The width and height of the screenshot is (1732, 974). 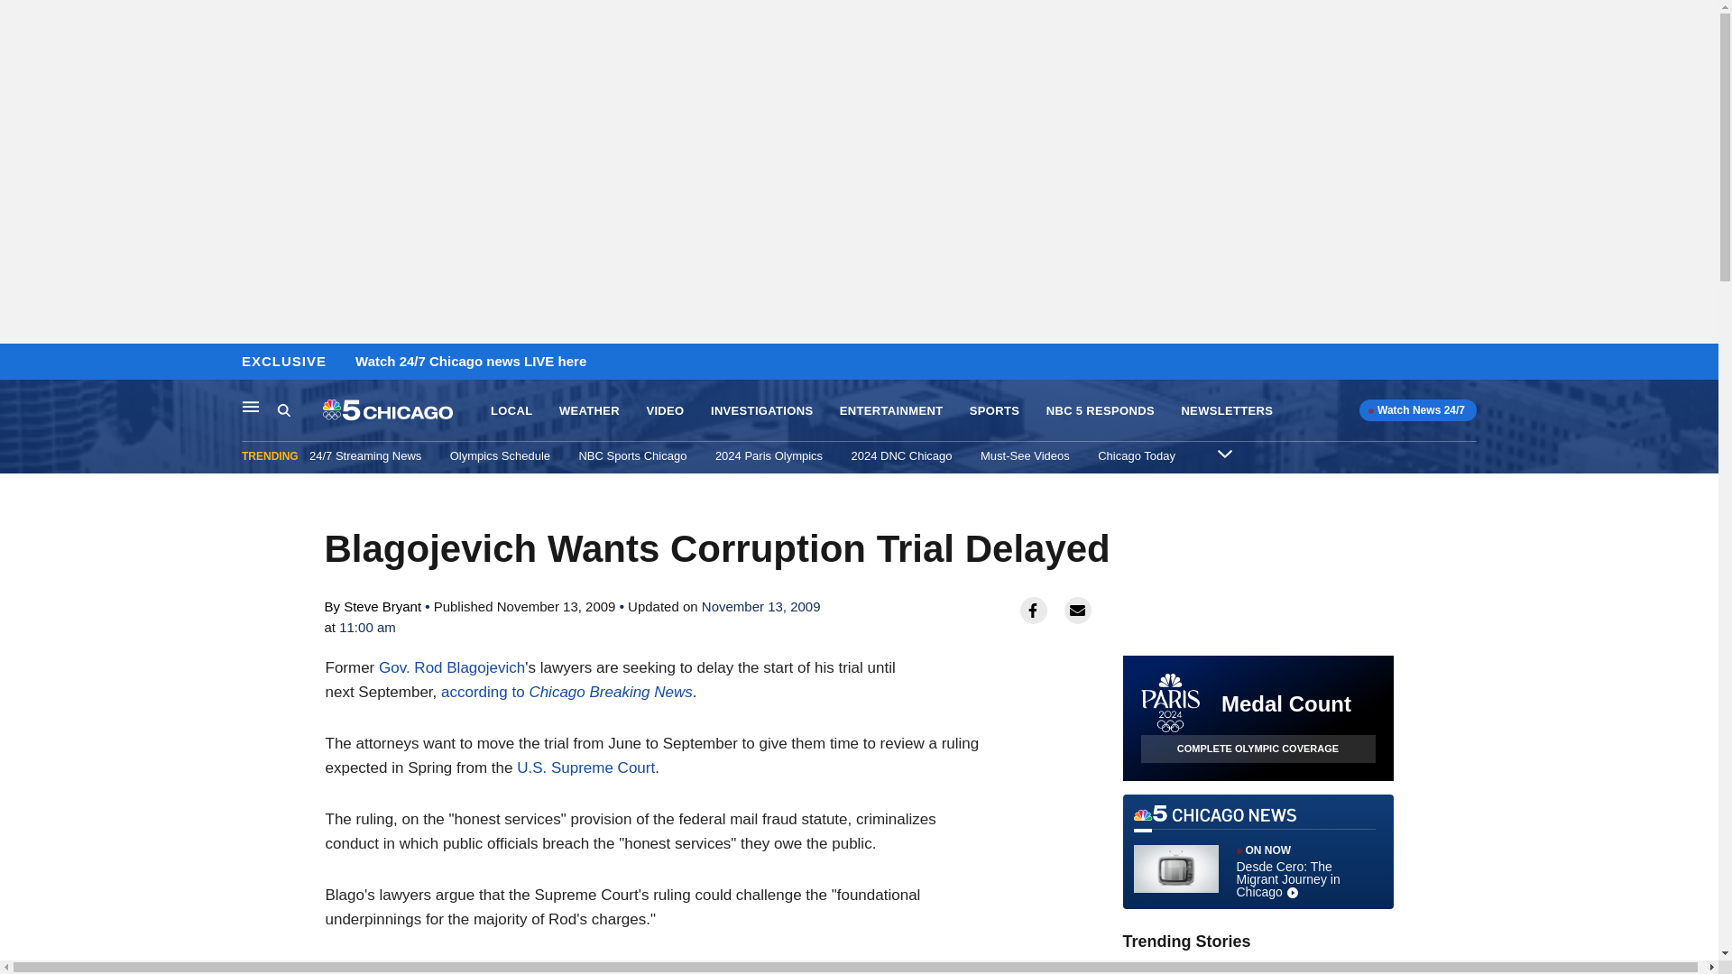 I want to click on INVESTIGATIONS, so click(x=761, y=411).